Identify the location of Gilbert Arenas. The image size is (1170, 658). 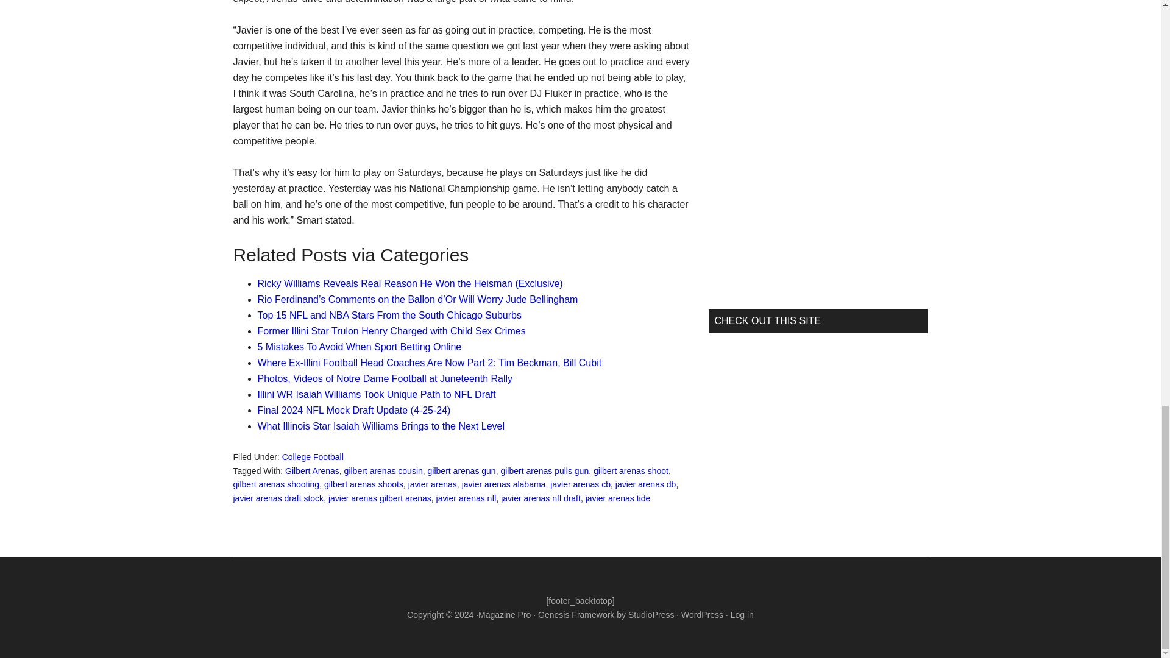
(312, 470).